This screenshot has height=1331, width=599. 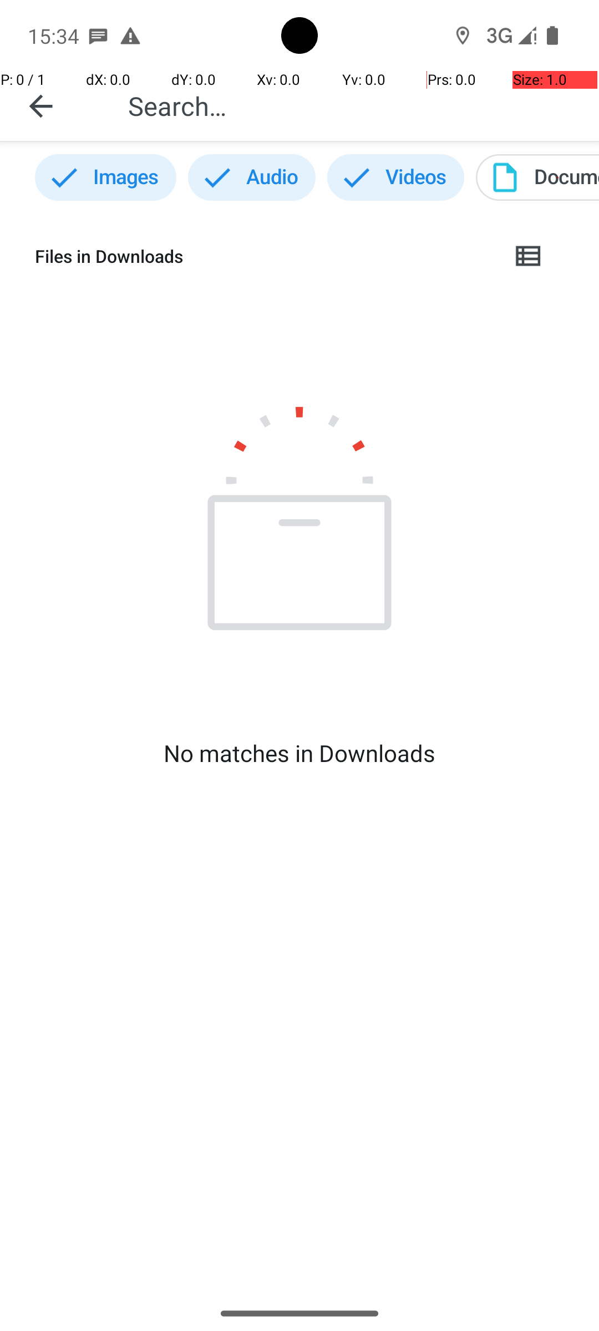 I want to click on No matches in Downloads, so click(x=299, y=753).